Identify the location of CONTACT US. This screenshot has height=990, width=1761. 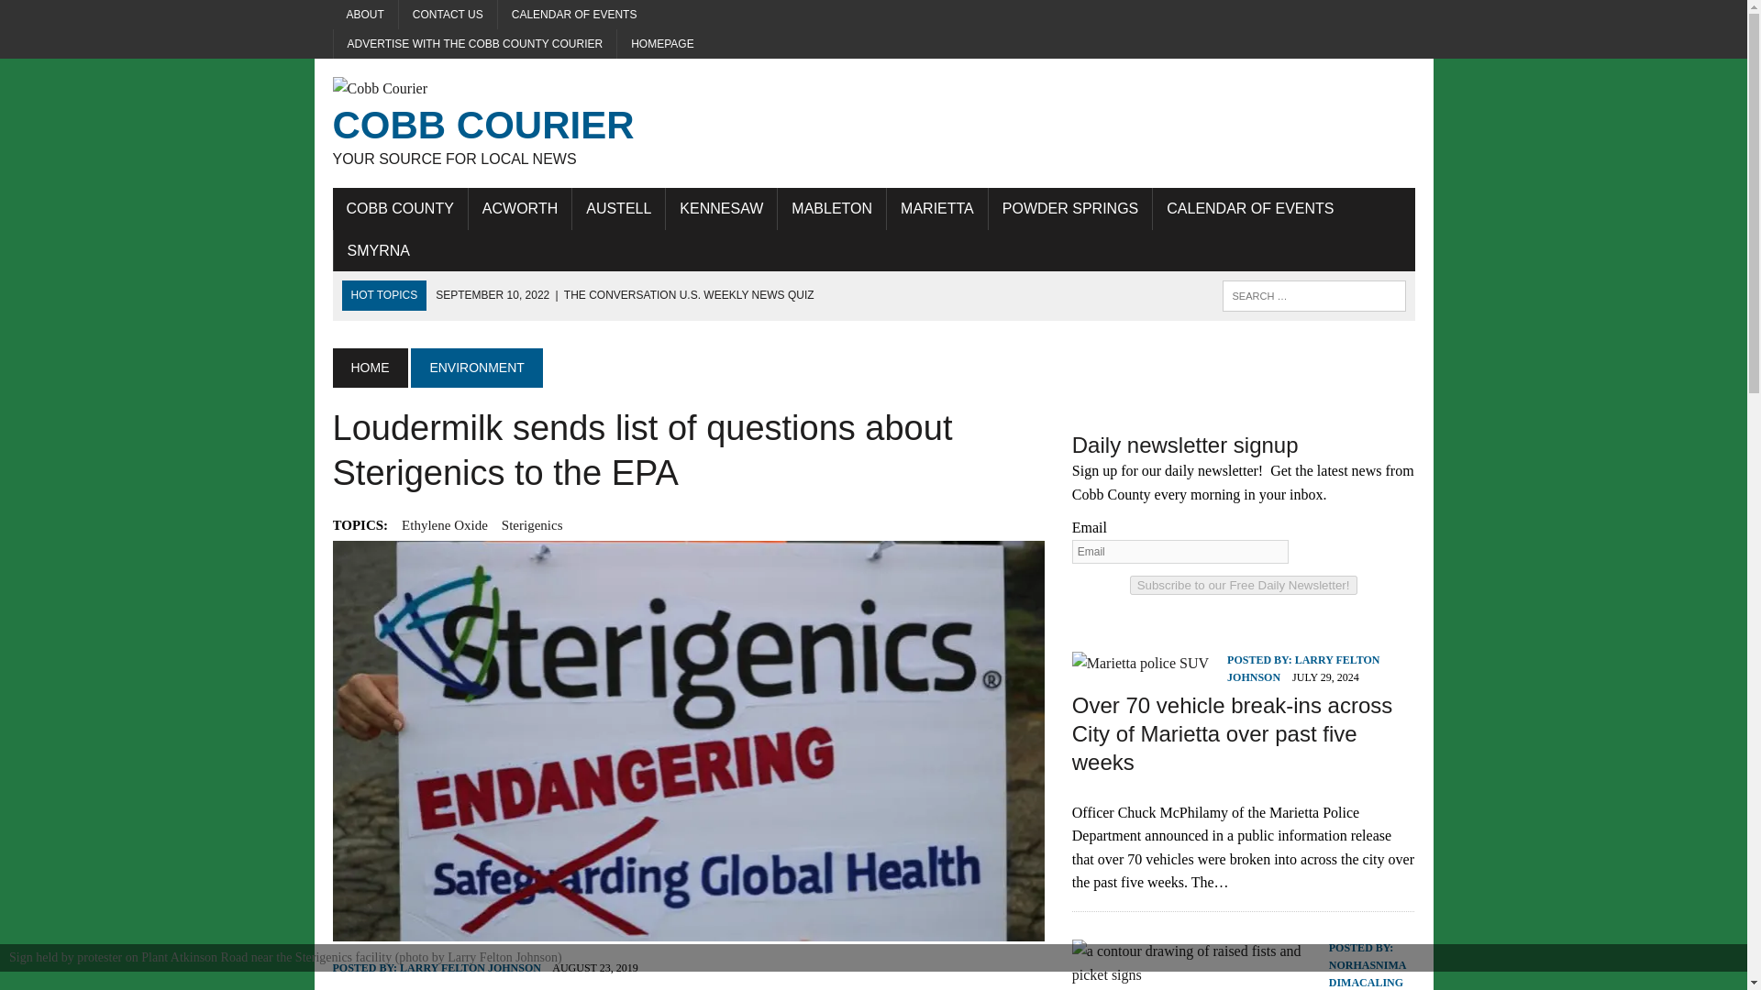
(503, 123).